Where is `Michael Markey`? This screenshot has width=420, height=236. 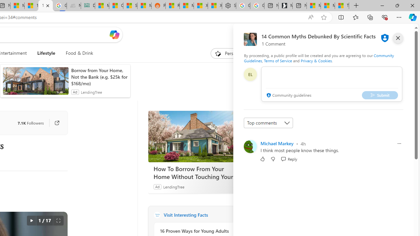 Michael Markey is located at coordinates (277, 143).